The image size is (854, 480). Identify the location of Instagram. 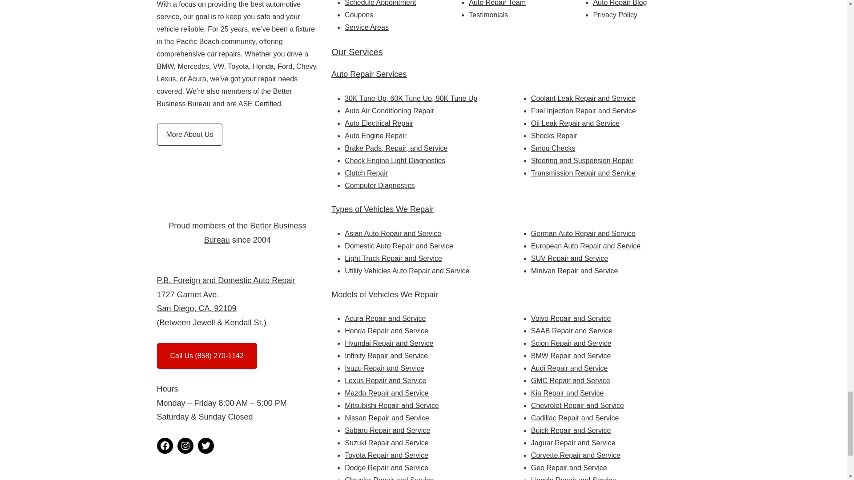
(185, 445).